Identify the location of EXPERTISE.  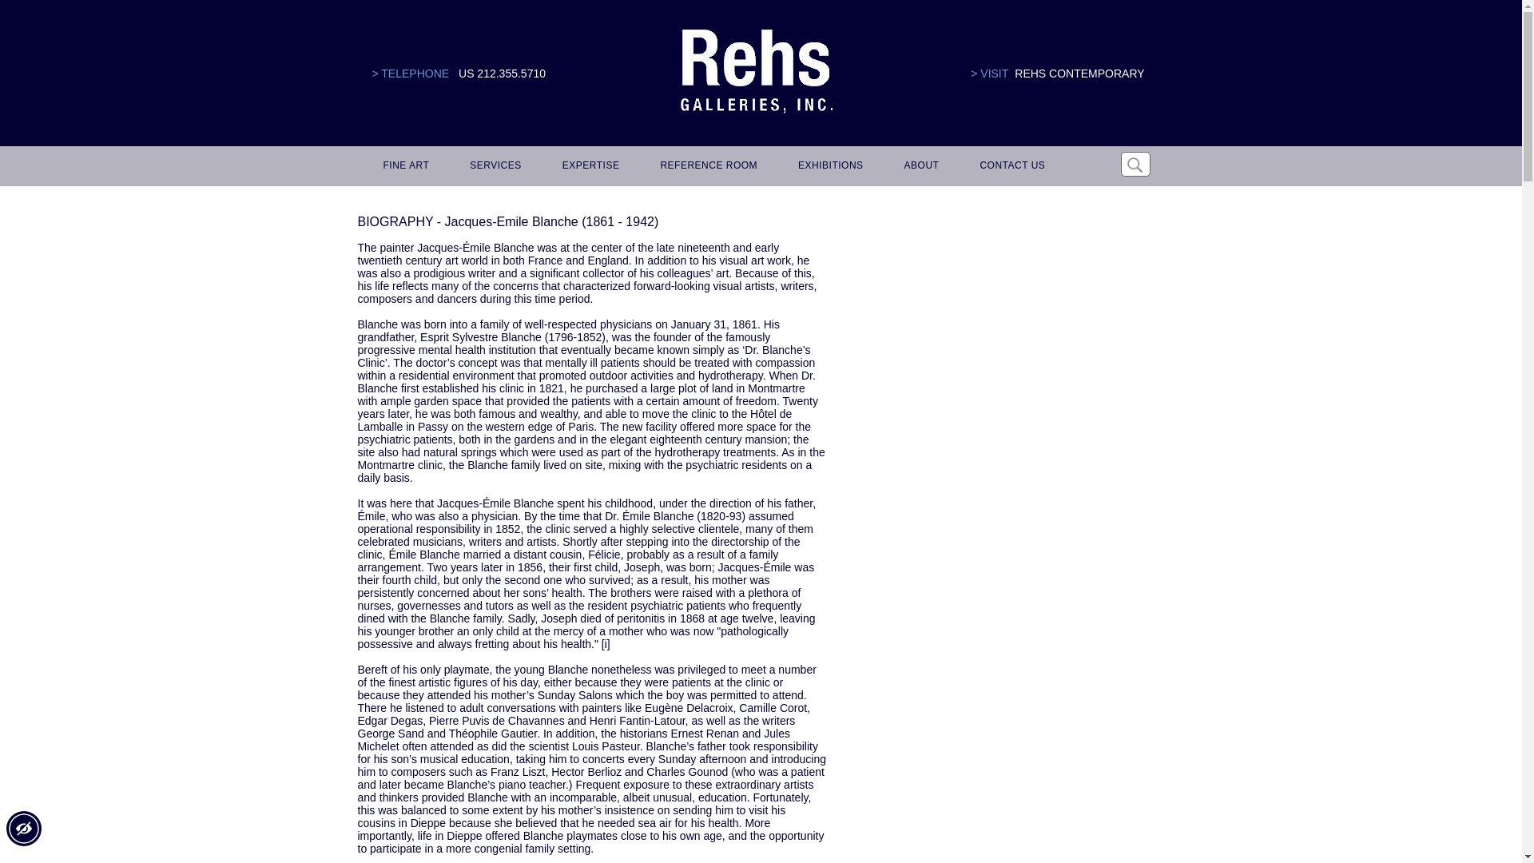
(588, 166).